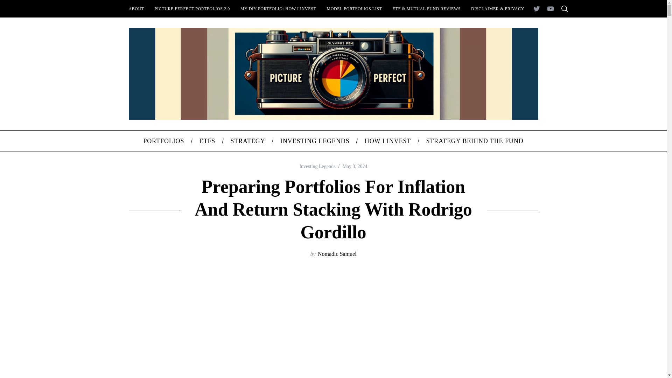 Image resolution: width=672 pixels, height=378 pixels. Describe the element at coordinates (136, 8) in the screenshot. I see `ABOUT` at that location.